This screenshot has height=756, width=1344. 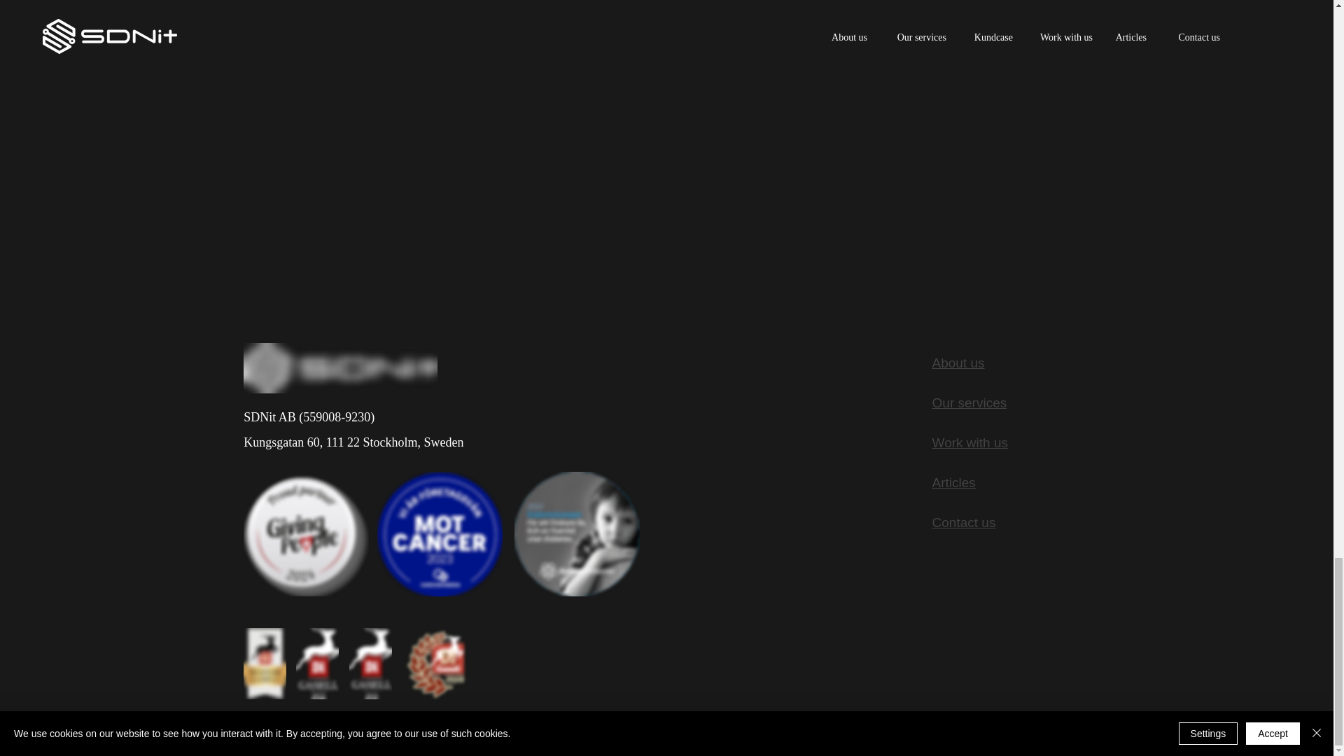 I want to click on Work with us, so click(x=970, y=442).